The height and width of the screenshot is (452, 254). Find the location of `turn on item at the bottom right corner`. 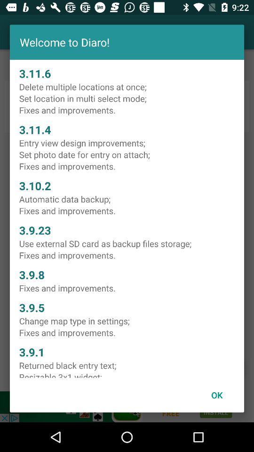

turn on item at the bottom right corner is located at coordinates (217, 395).